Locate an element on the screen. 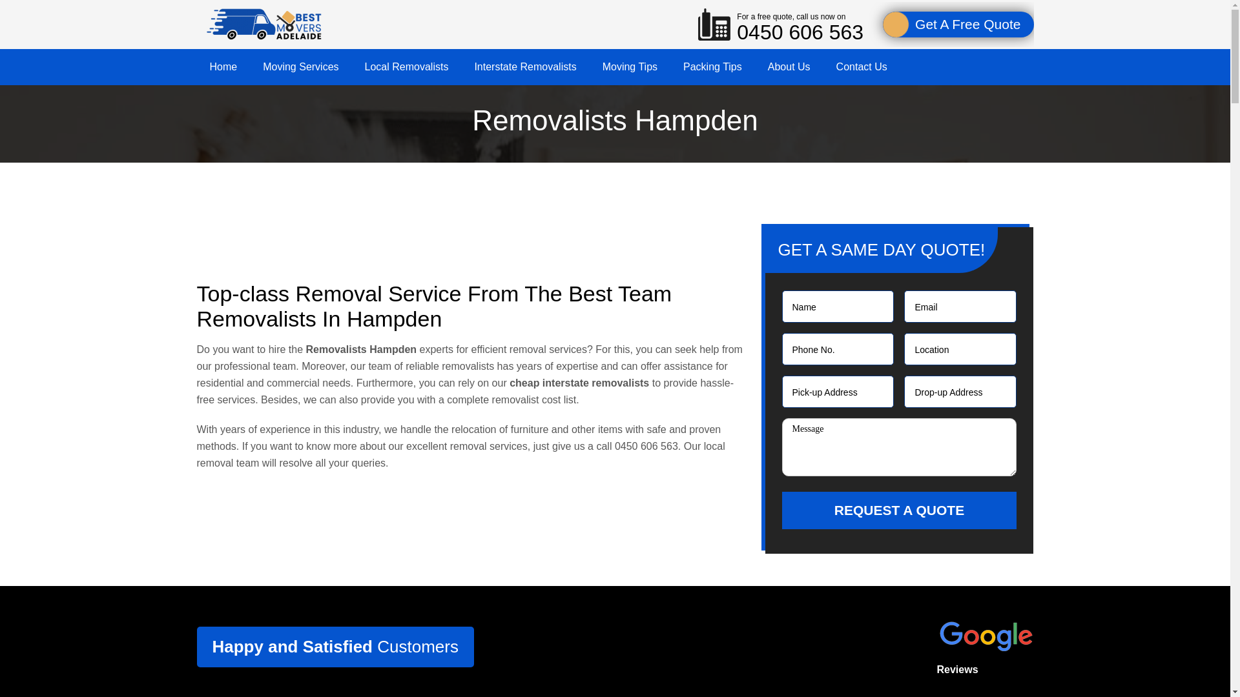 The width and height of the screenshot is (1240, 697). 0450 606 563 is located at coordinates (646, 445).